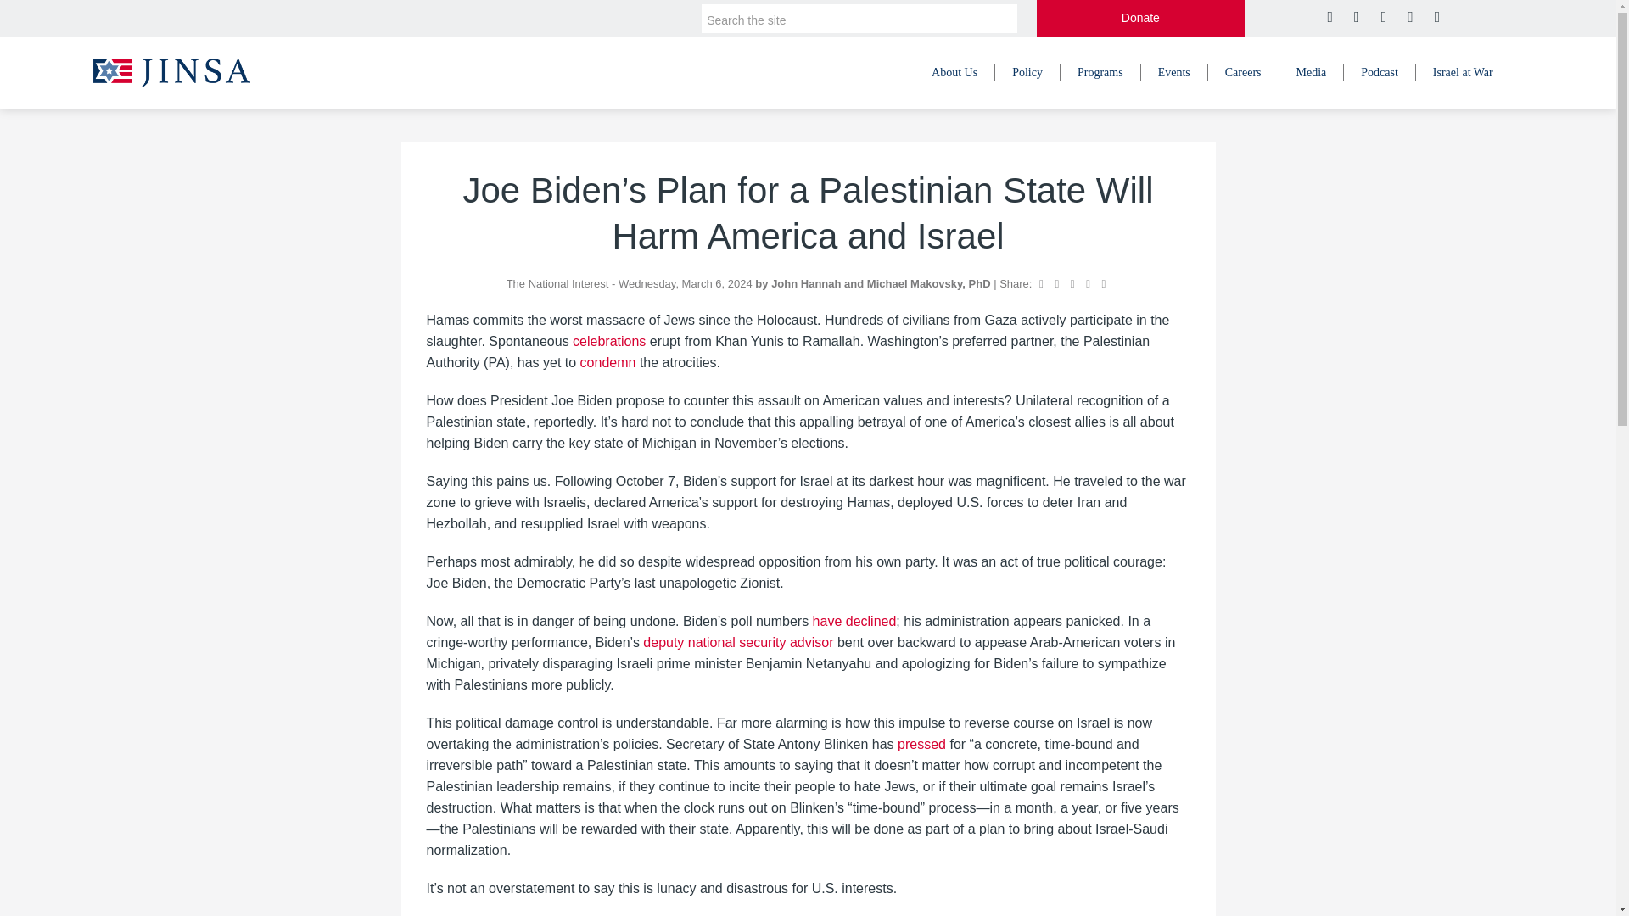 The width and height of the screenshot is (1629, 916). What do you see at coordinates (1329, 17) in the screenshot?
I see `twitter` at bounding box center [1329, 17].